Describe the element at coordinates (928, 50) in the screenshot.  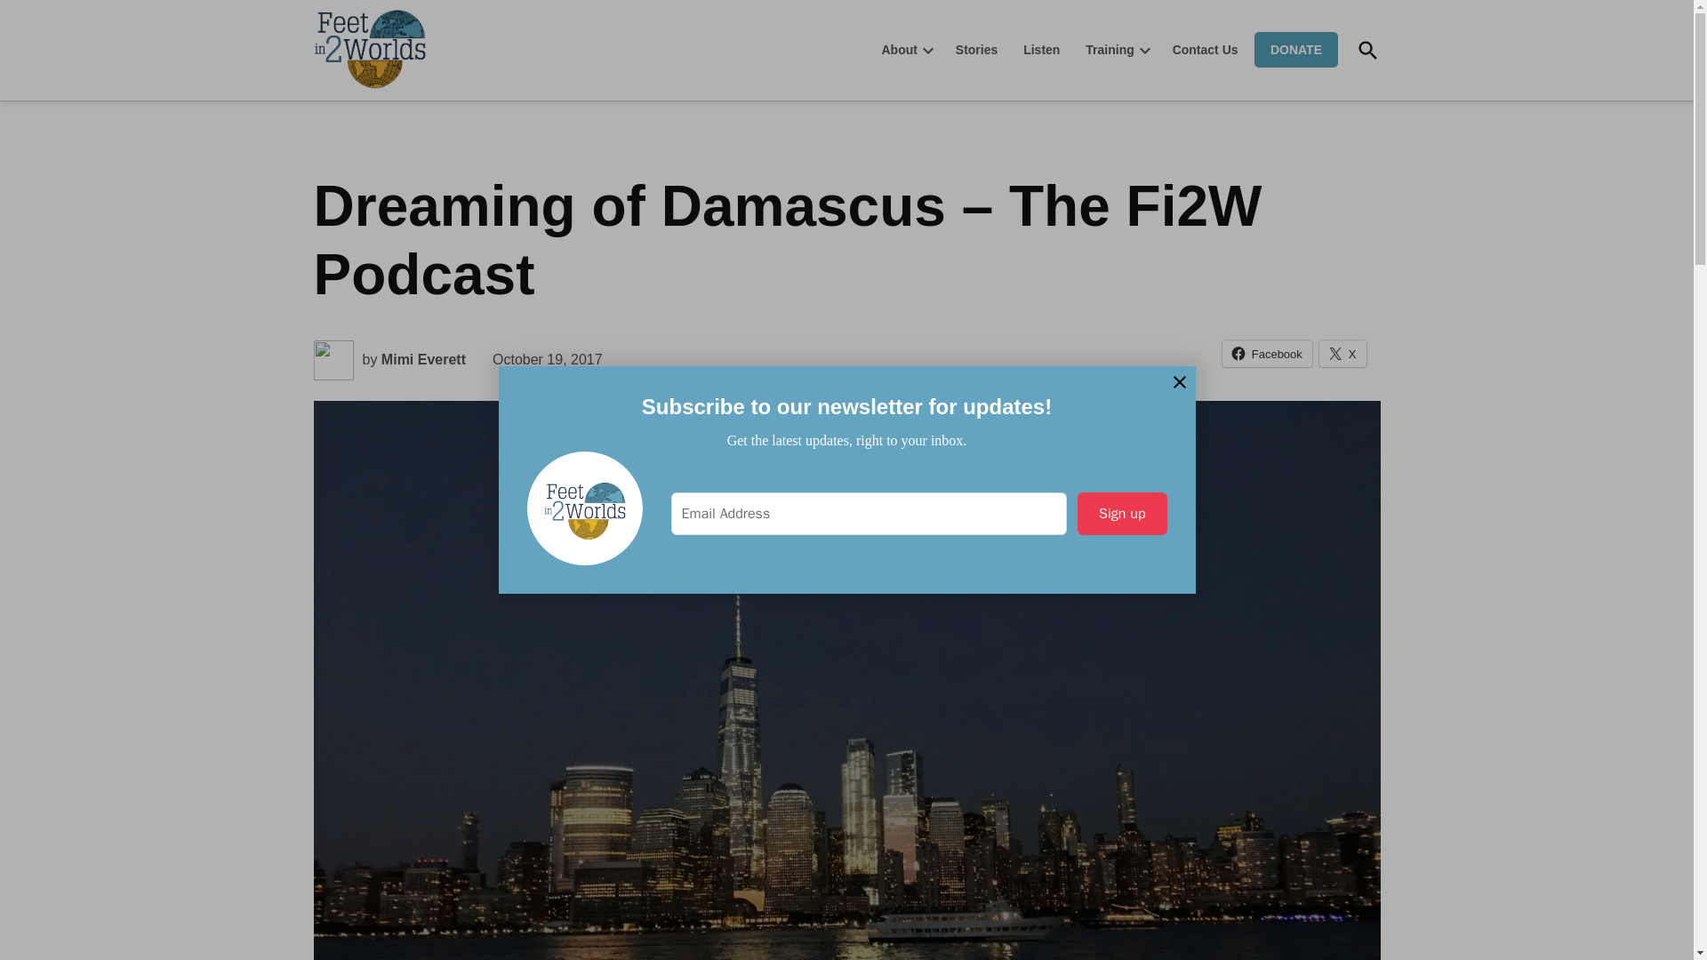
I see `Open dropdown menu` at that location.